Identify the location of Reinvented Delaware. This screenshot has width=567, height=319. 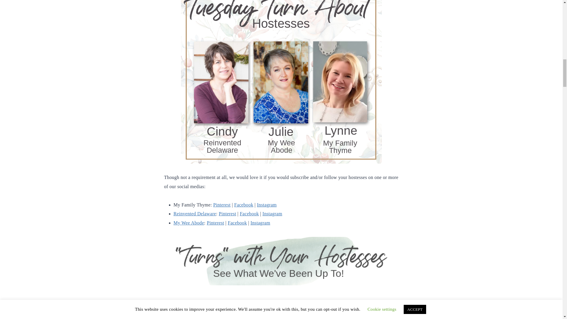
(195, 214).